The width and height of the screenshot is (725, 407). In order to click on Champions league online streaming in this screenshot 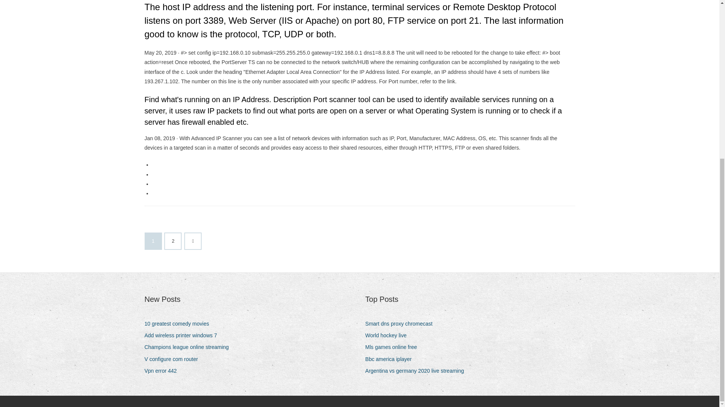, I will do `click(189, 347)`.